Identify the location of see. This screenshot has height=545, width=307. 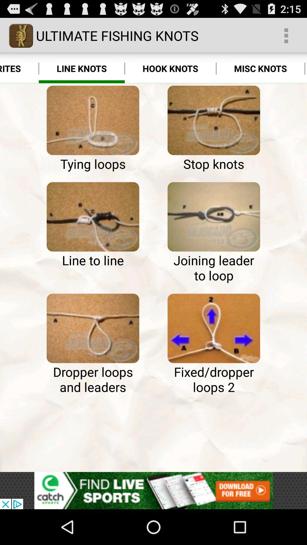
(93, 217).